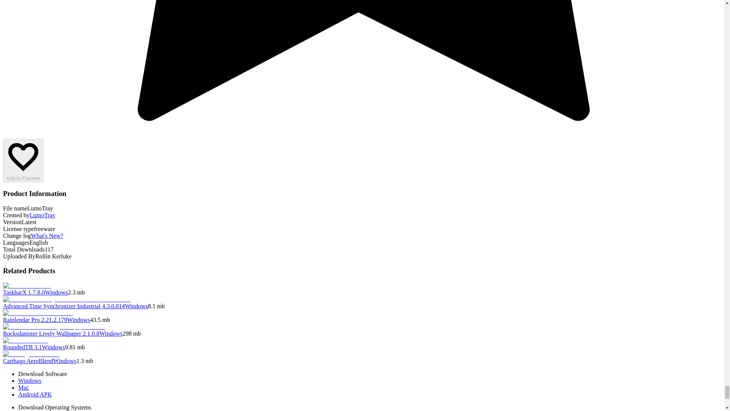 The image size is (730, 411). What do you see at coordinates (64, 306) in the screenshot?
I see `Advanced Time Synchronizer Industrial 4.3.0.814` at bounding box center [64, 306].